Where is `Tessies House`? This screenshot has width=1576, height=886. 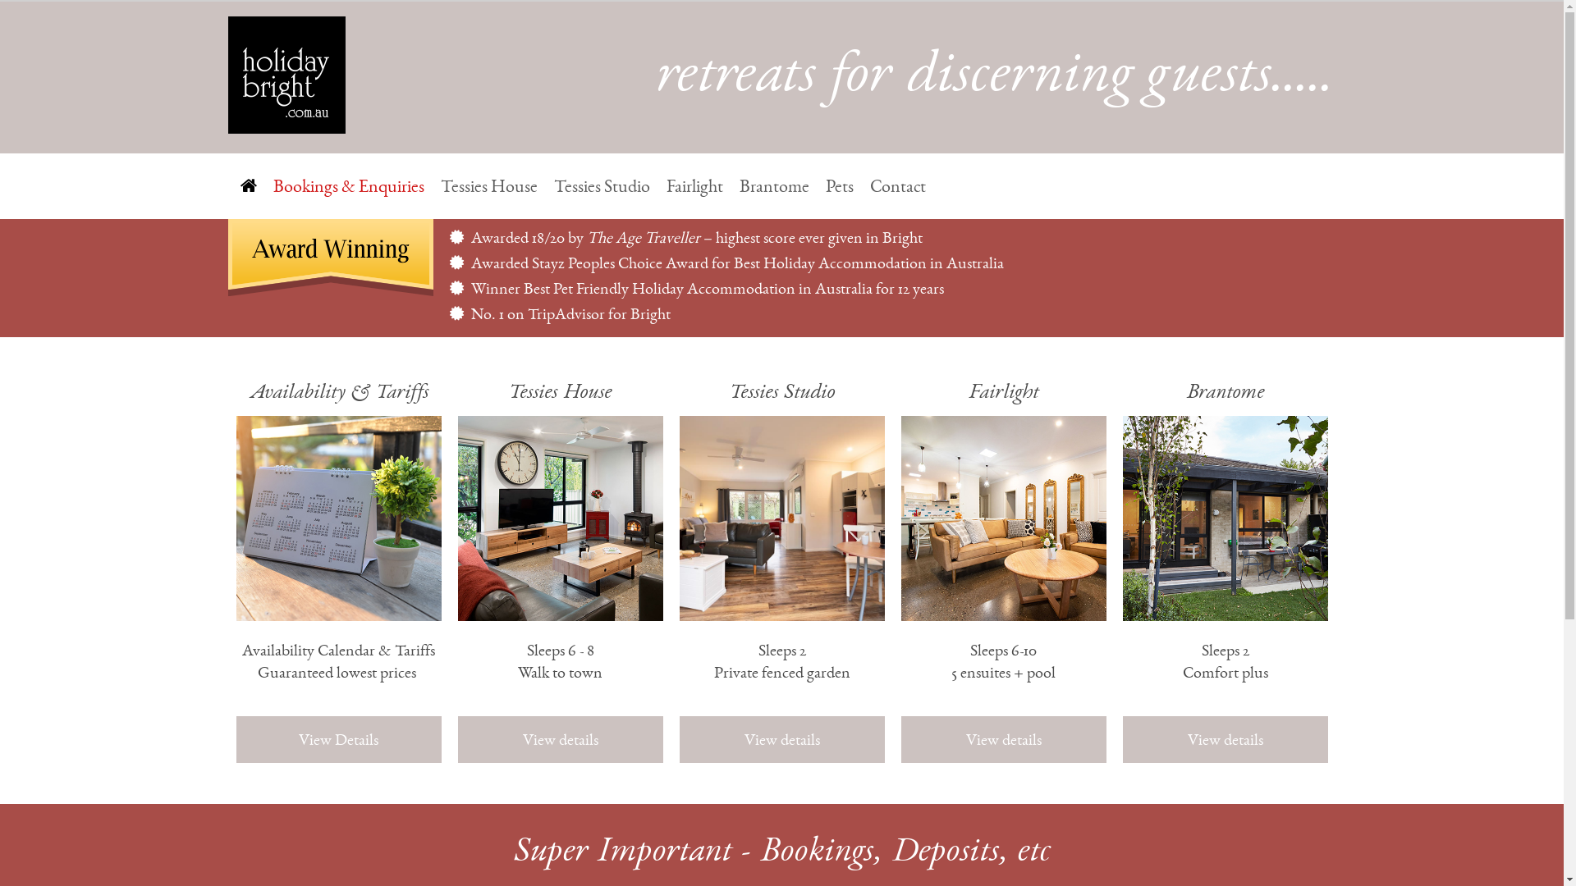
Tessies House is located at coordinates (488, 186).